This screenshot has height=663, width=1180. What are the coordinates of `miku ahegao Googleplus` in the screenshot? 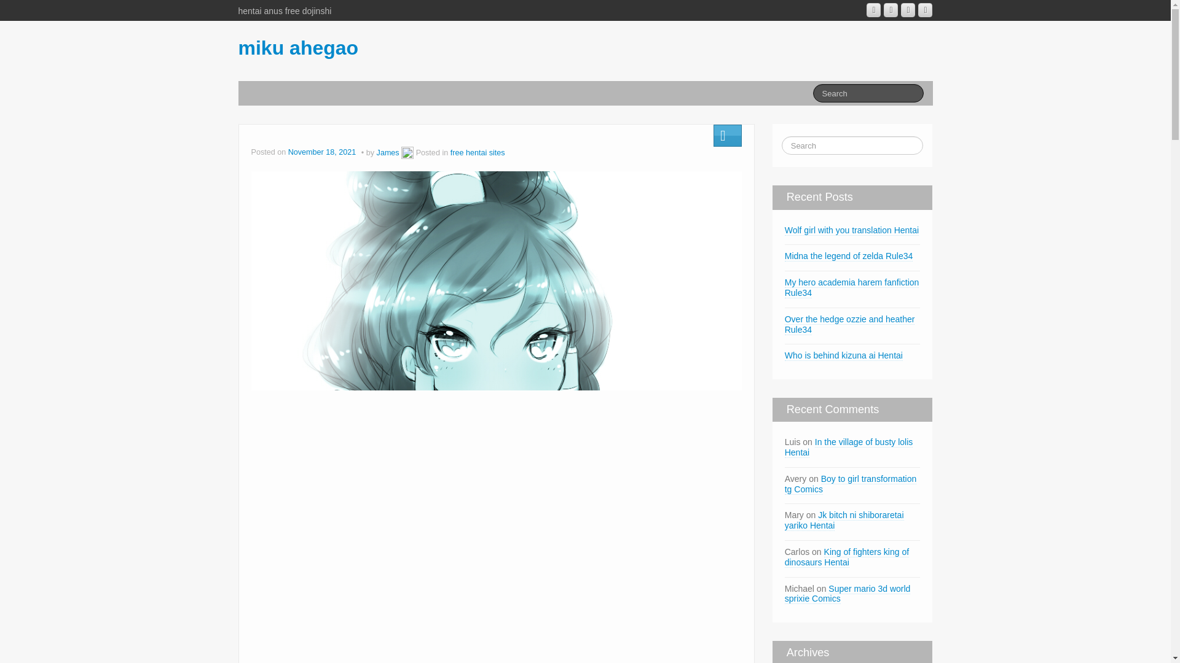 It's located at (873, 10).